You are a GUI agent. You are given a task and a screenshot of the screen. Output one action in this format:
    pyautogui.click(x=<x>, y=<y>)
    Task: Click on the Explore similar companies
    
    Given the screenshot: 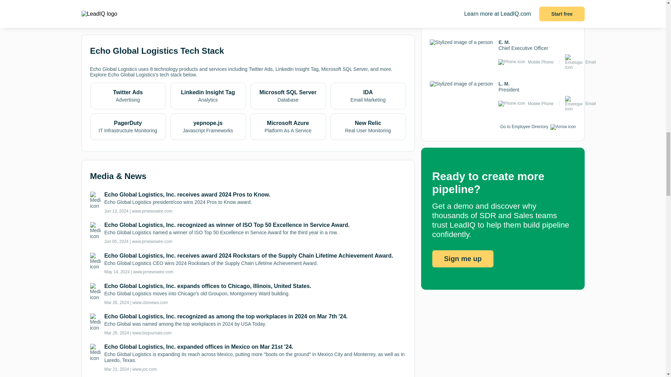 What is the action you would take?
    pyautogui.click(x=125, y=8)
    